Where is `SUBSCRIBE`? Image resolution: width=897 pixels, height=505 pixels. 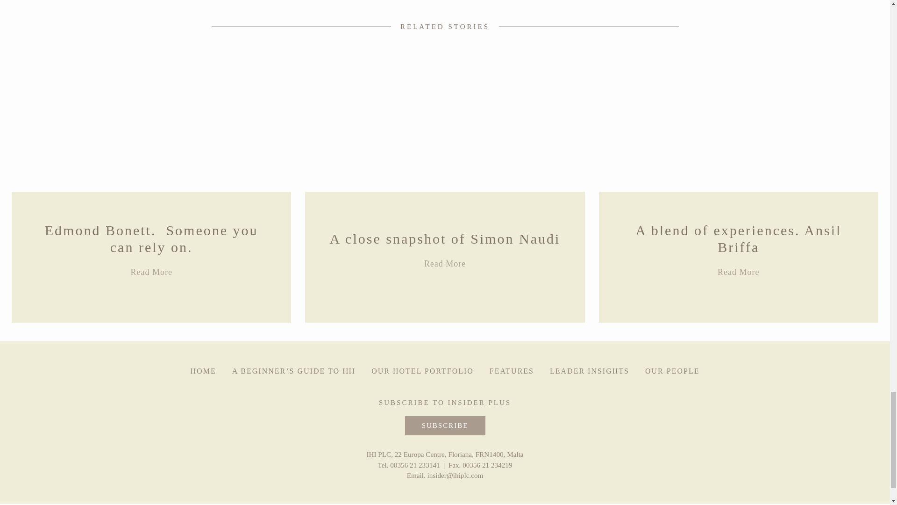
SUBSCRIBE is located at coordinates (422, 371).